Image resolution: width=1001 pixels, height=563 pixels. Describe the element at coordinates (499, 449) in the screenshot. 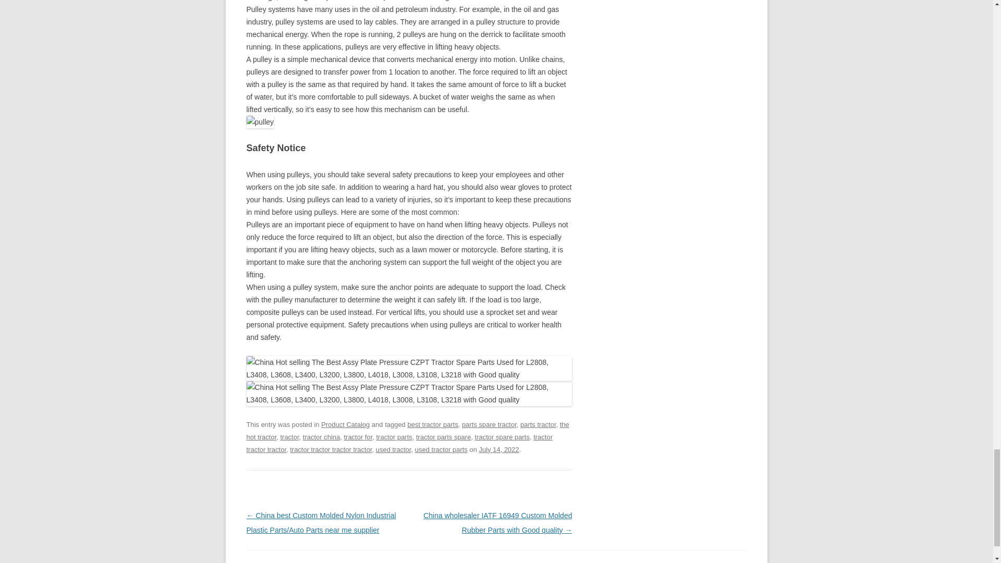

I see `10:49 pm` at that location.